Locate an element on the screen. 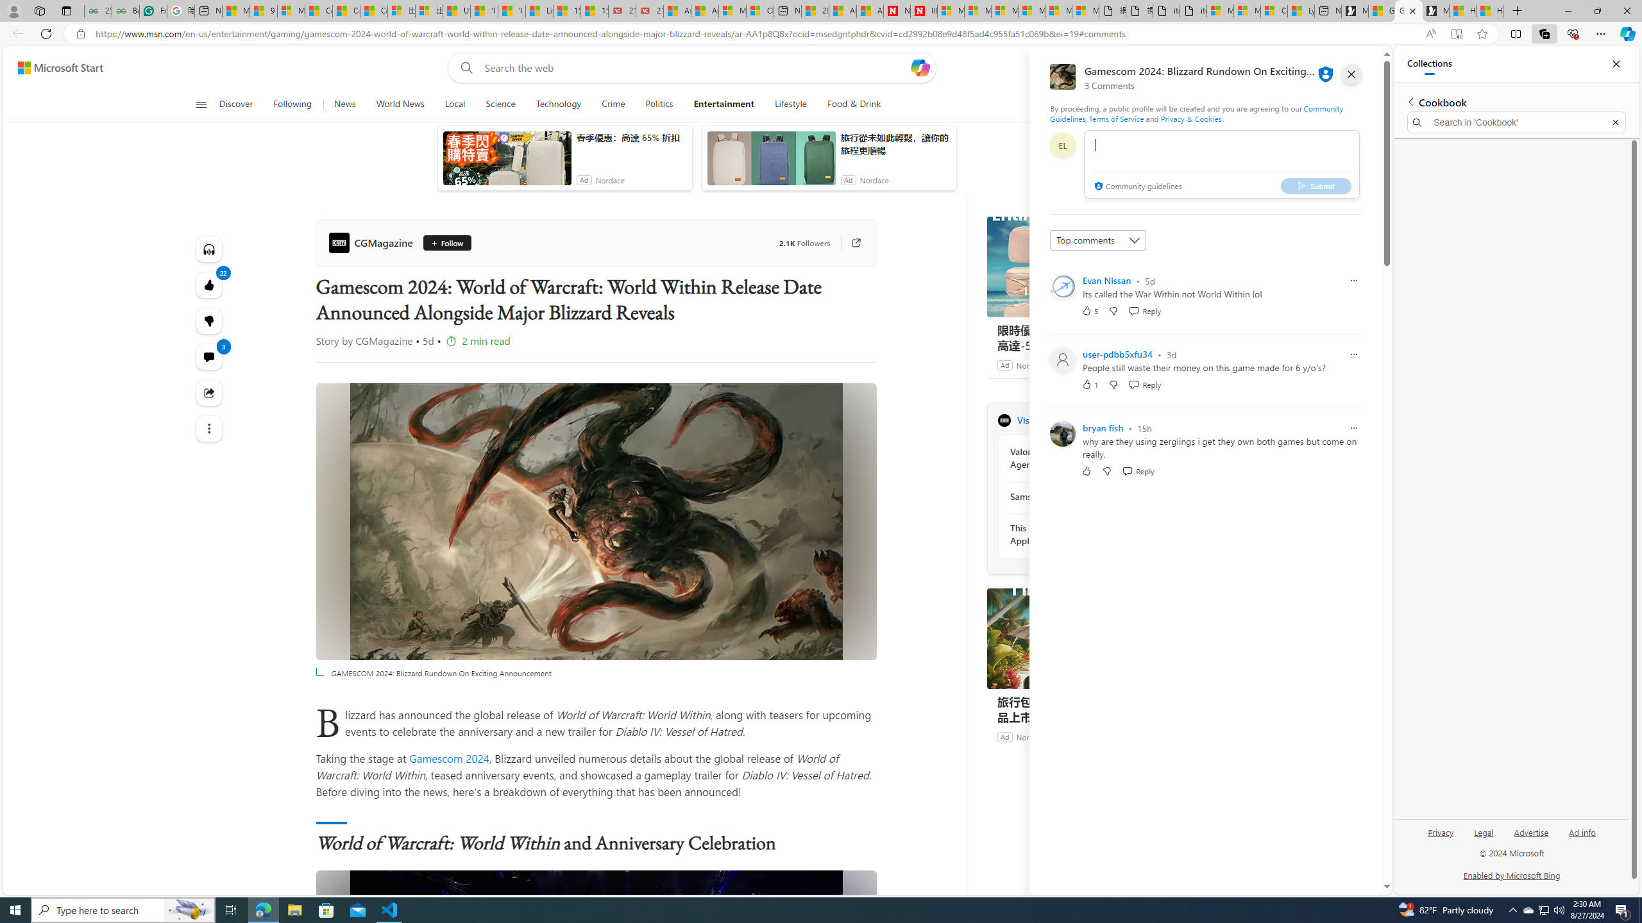 Image resolution: width=1642 pixels, height=923 pixels. 25 Basic Linux Commands For Beginners - GeeksforGeeks is located at coordinates (97, 11).